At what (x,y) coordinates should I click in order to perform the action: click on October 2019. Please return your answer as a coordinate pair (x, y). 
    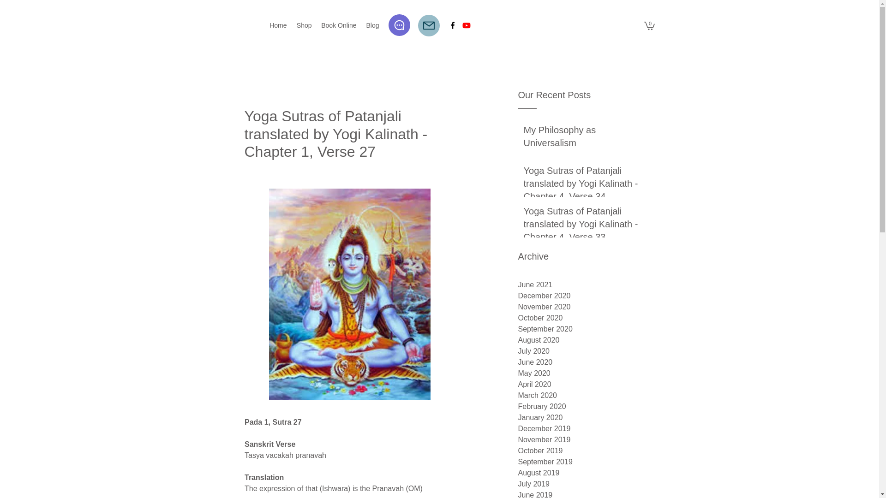
    Looking at the image, I should click on (587, 451).